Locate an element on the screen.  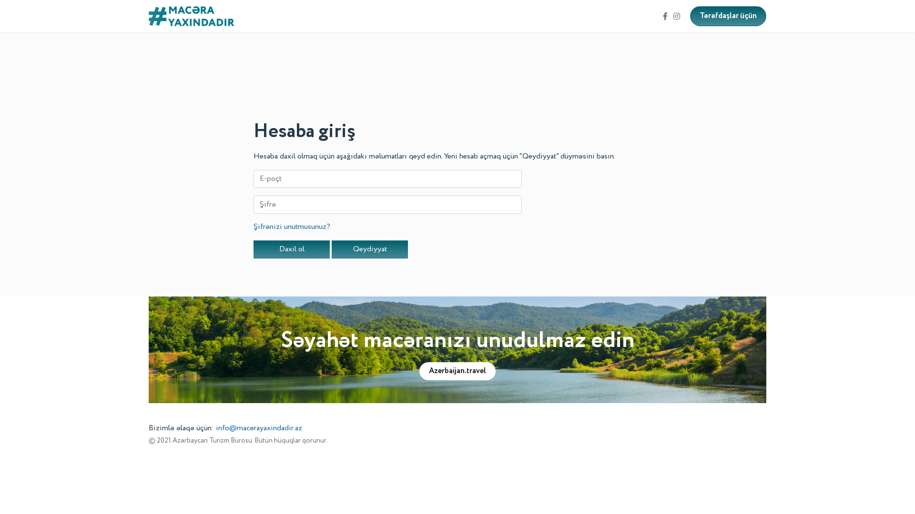
Daxil ol is located at coordinates (292, 249).